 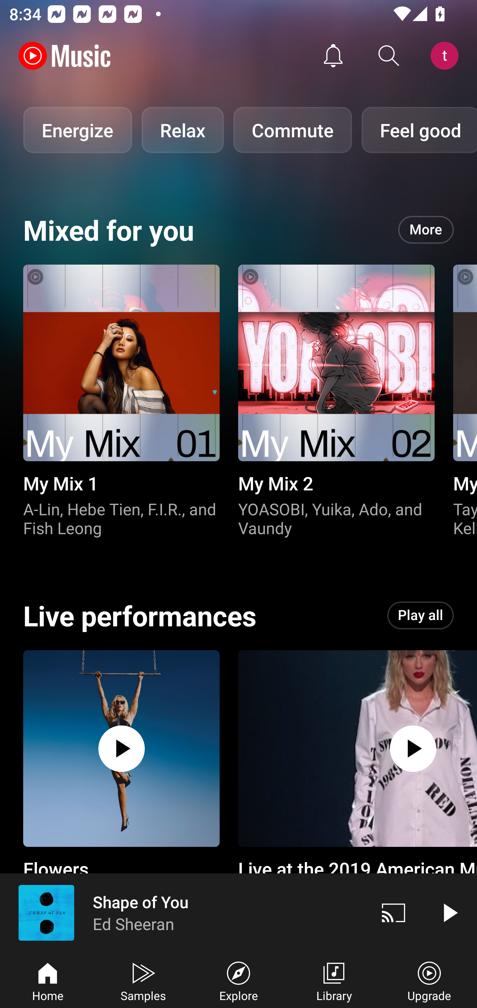 I want to click on Explore, so click(x=238, y=980).